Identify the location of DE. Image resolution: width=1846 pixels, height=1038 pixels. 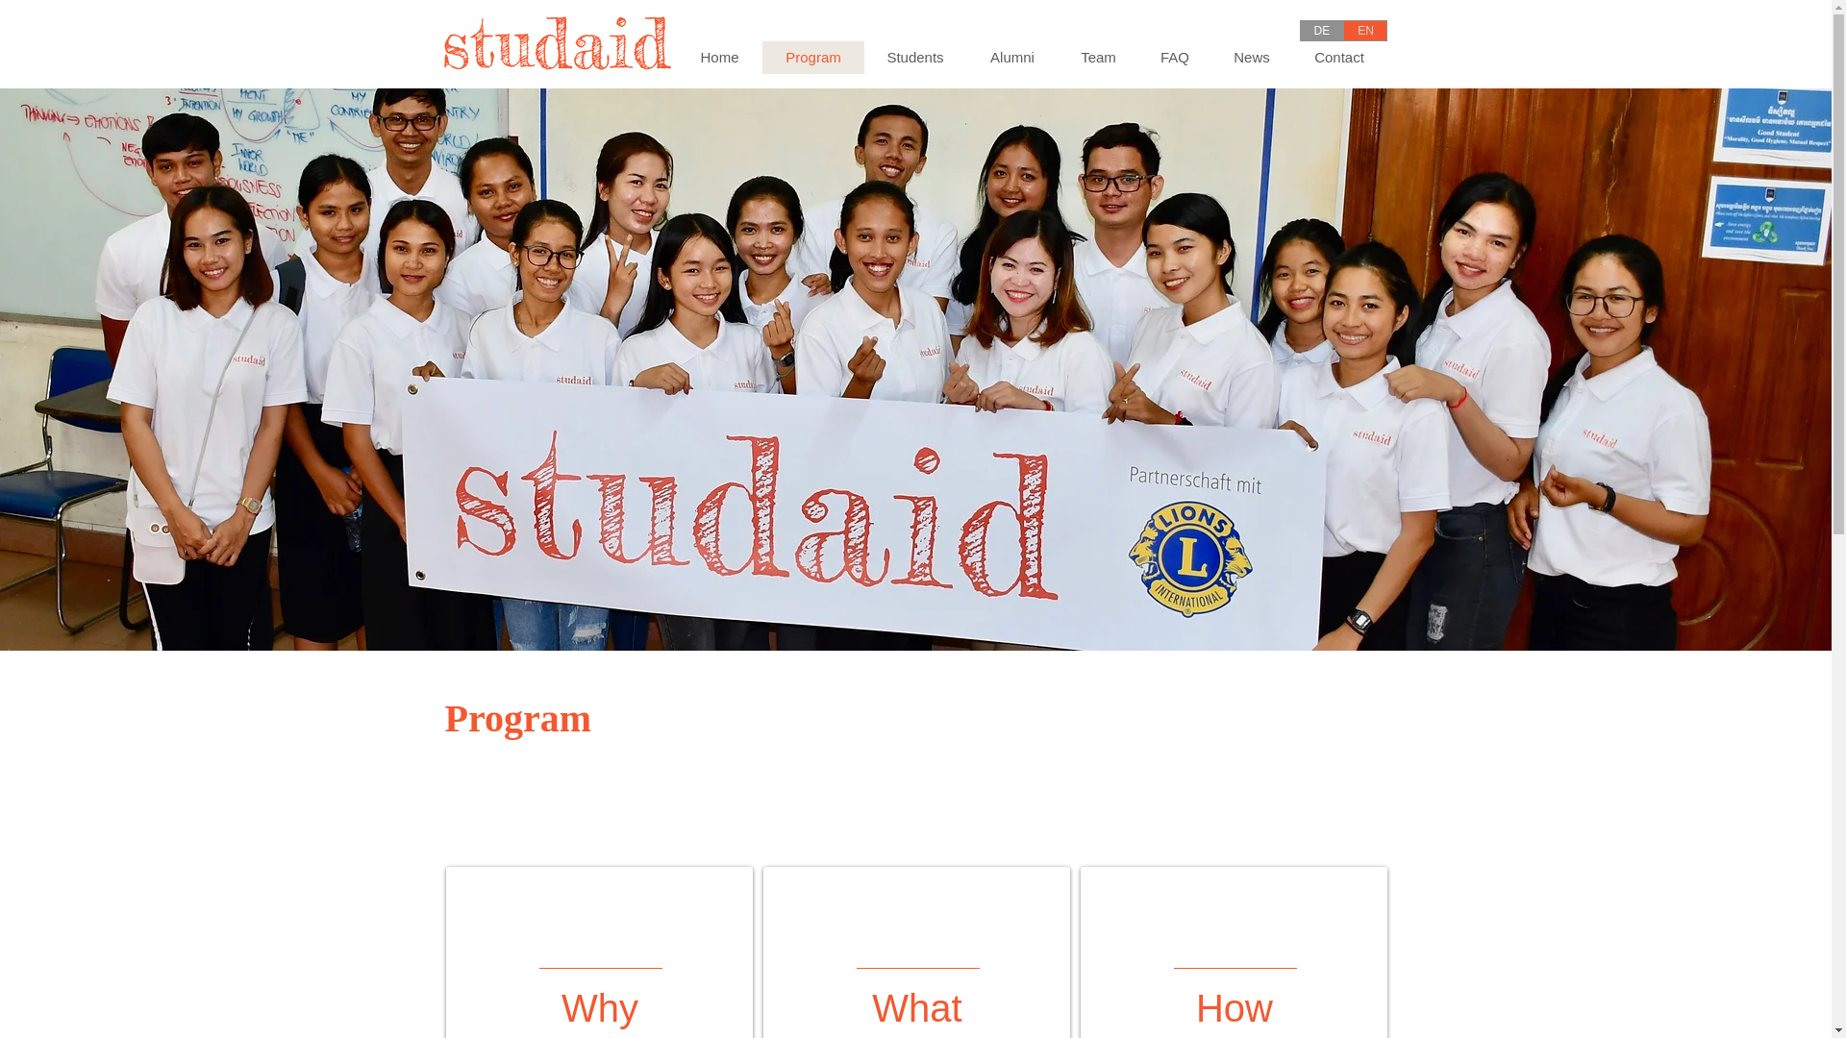
(1321, 31).